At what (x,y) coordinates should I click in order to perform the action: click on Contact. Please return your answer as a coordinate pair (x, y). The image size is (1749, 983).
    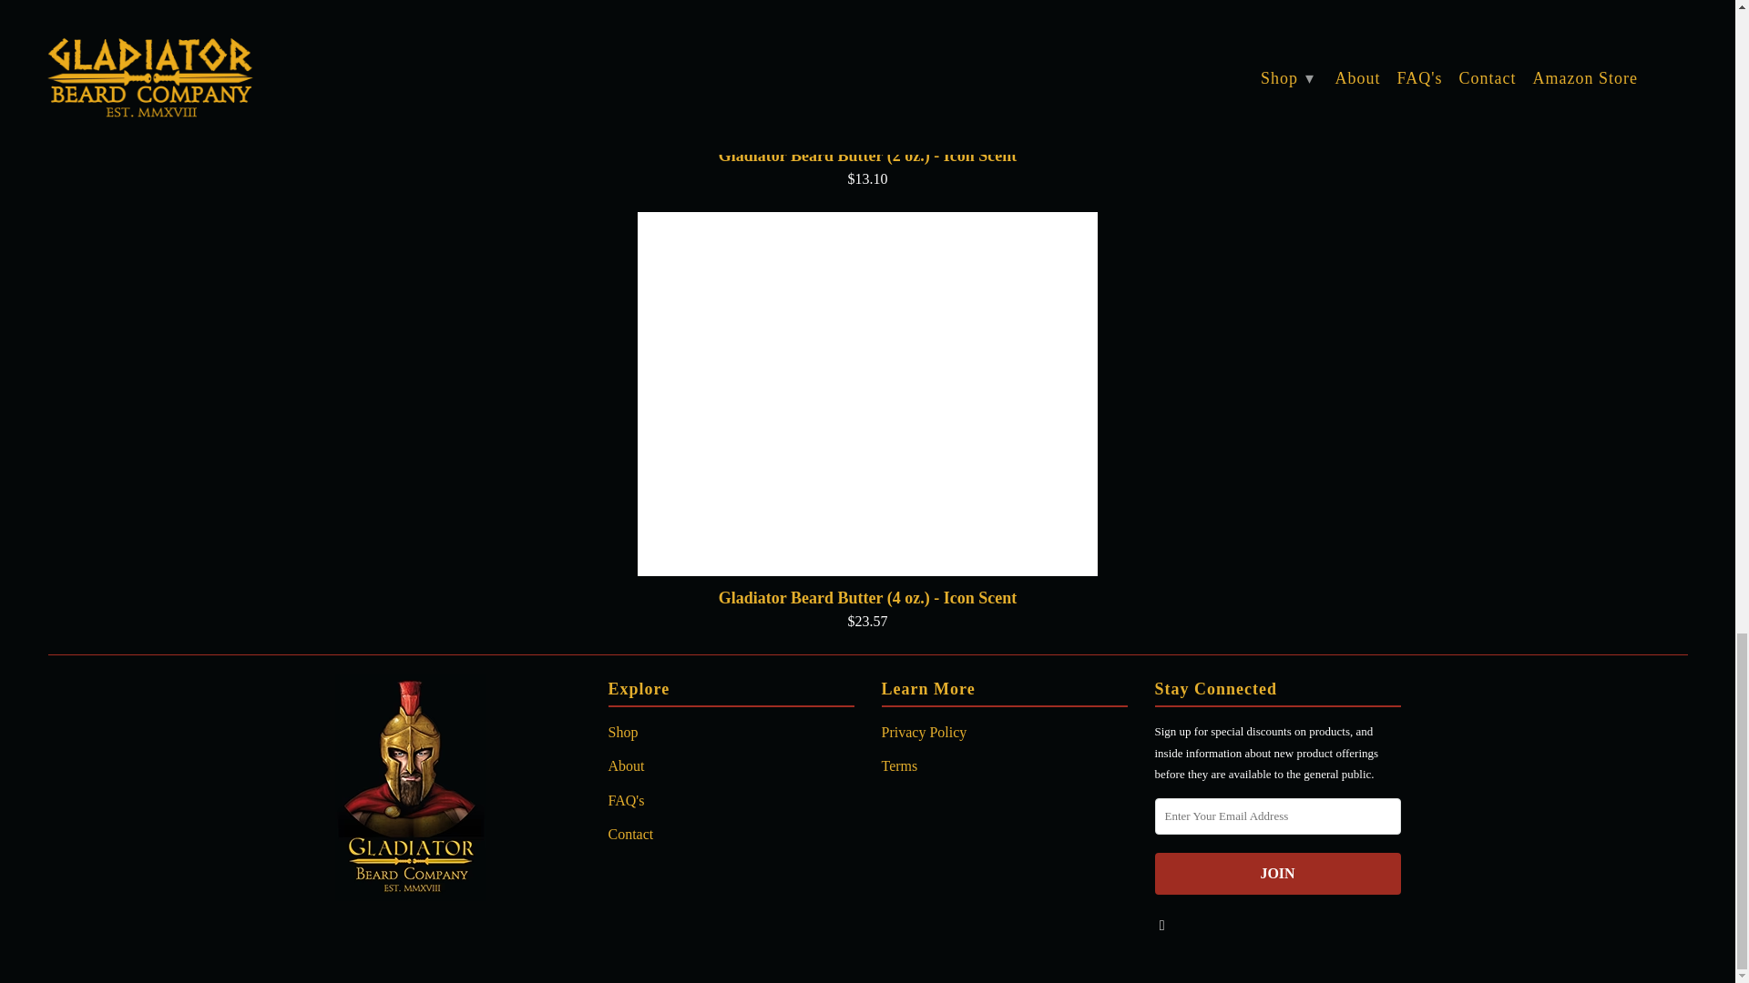
    Looking at the image, I should click on (631, 834).